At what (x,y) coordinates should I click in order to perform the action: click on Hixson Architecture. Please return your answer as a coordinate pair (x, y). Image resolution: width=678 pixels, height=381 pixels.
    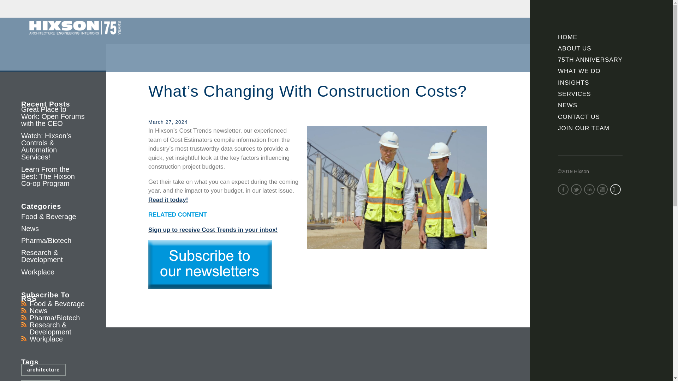
    Looking at the image, I should click on (75, 28).